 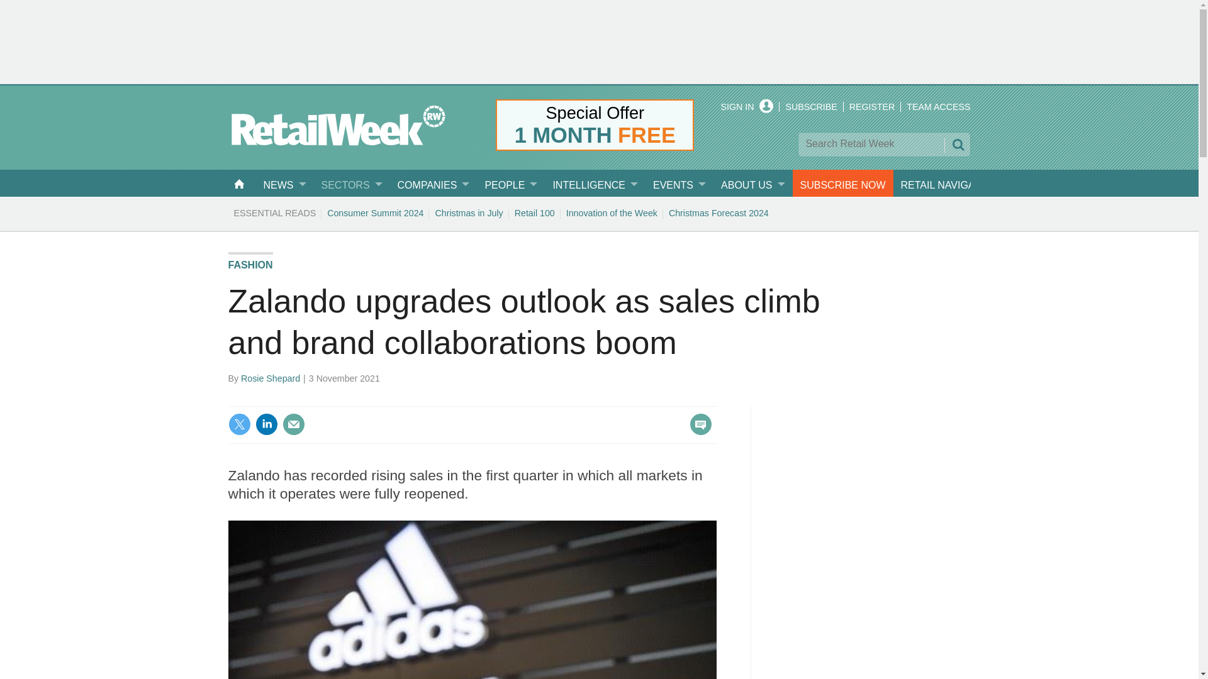 I want to click on Email this article, so click(x=293, y=424).